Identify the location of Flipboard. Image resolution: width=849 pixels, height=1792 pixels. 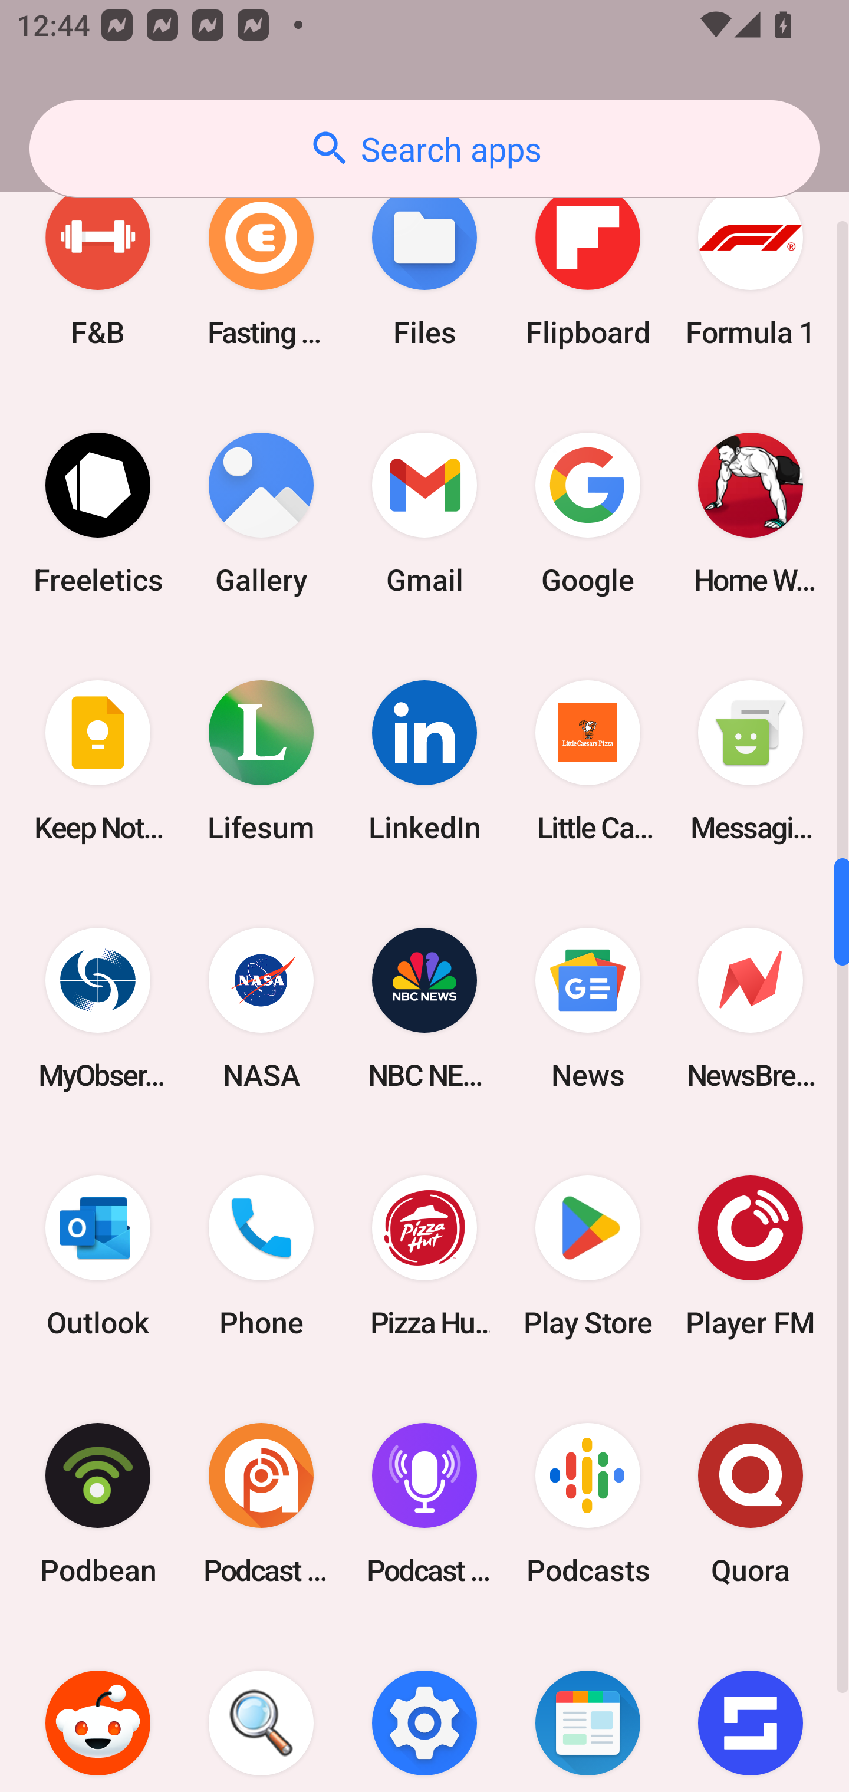
(587, 265).